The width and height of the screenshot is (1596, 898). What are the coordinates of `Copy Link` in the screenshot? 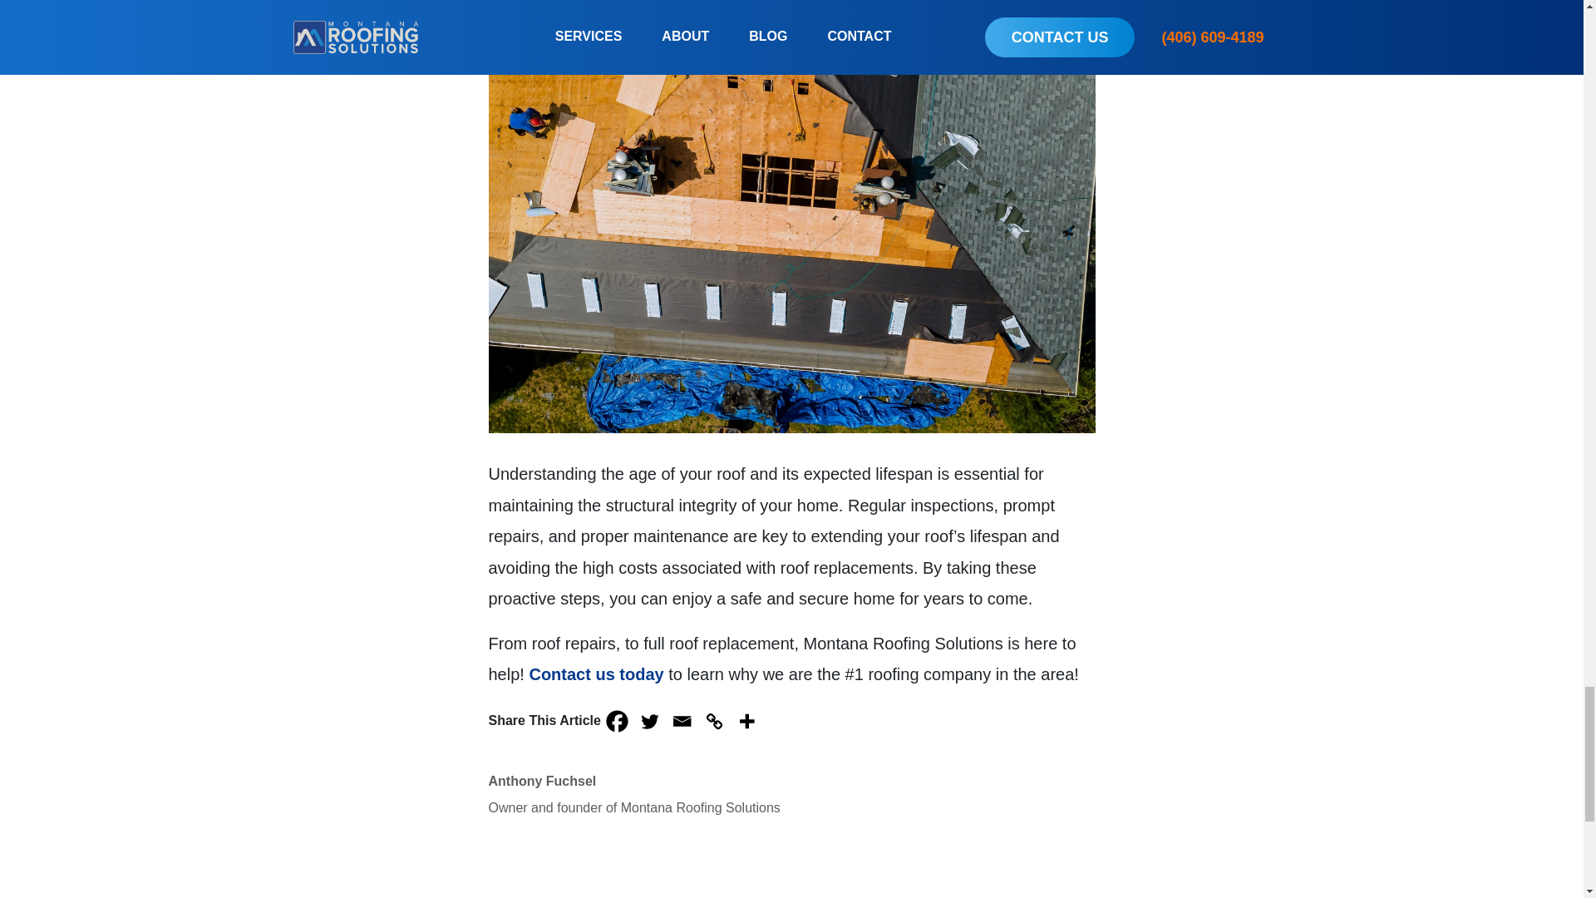 It's located at (715, 720).